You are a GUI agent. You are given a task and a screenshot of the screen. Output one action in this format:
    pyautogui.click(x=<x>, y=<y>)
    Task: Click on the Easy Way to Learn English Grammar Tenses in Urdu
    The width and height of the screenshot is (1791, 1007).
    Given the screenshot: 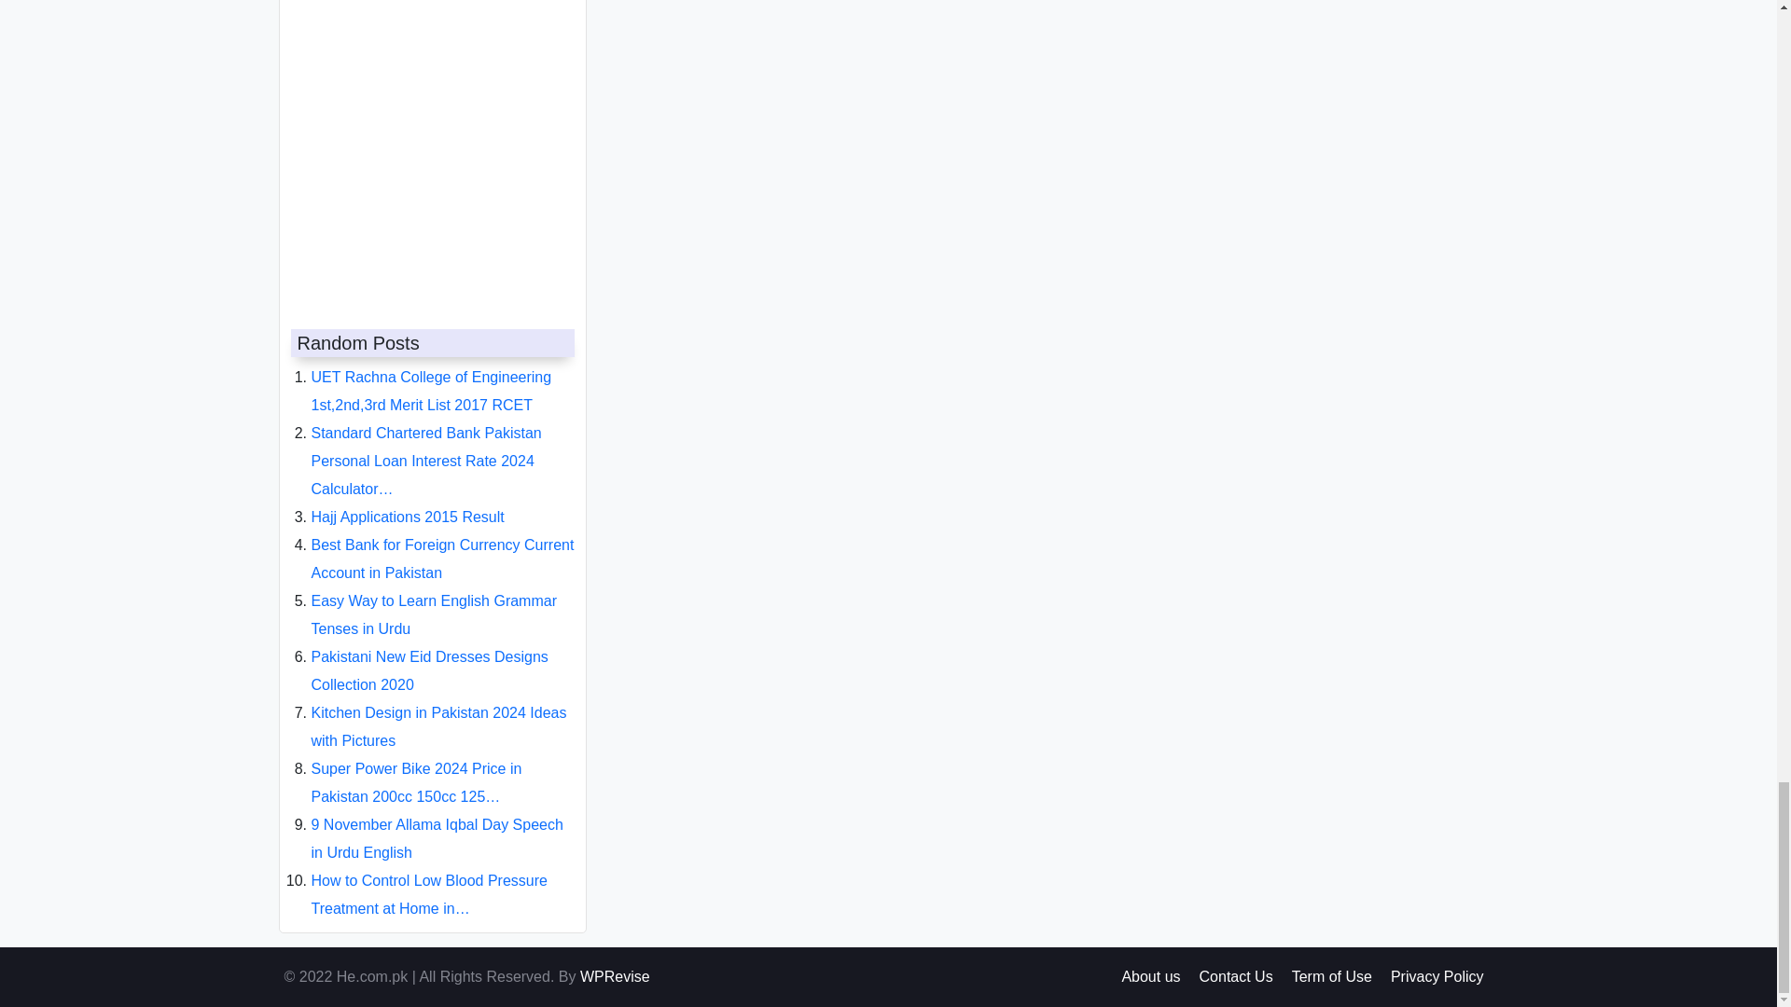 What is the action you would take?
    pyautogui.click(x=435, y=600)
    